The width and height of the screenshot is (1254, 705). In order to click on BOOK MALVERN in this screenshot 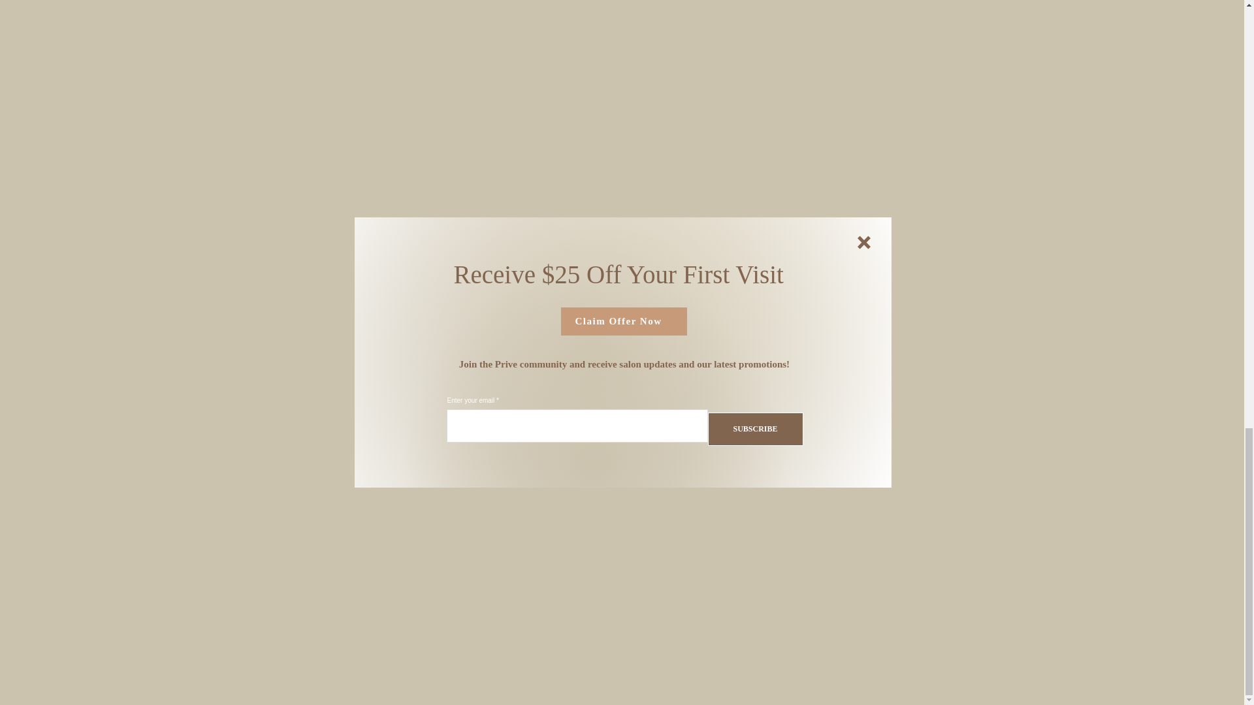, I will do `click(788, 510)`.